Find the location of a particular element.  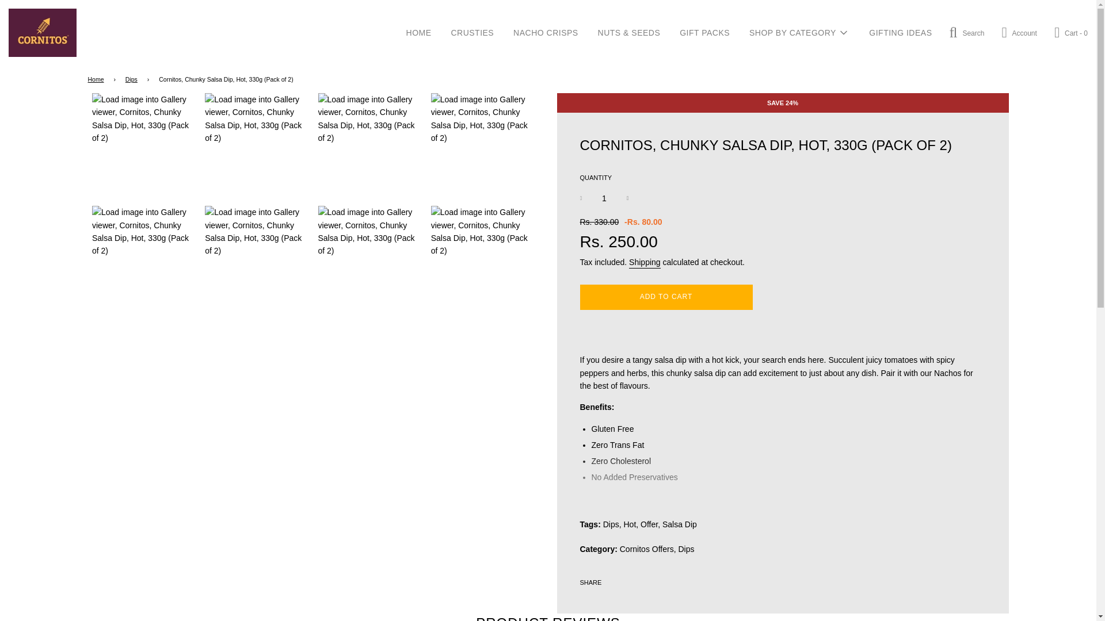

Back to the frontpage is located at coordinates (97, 79).